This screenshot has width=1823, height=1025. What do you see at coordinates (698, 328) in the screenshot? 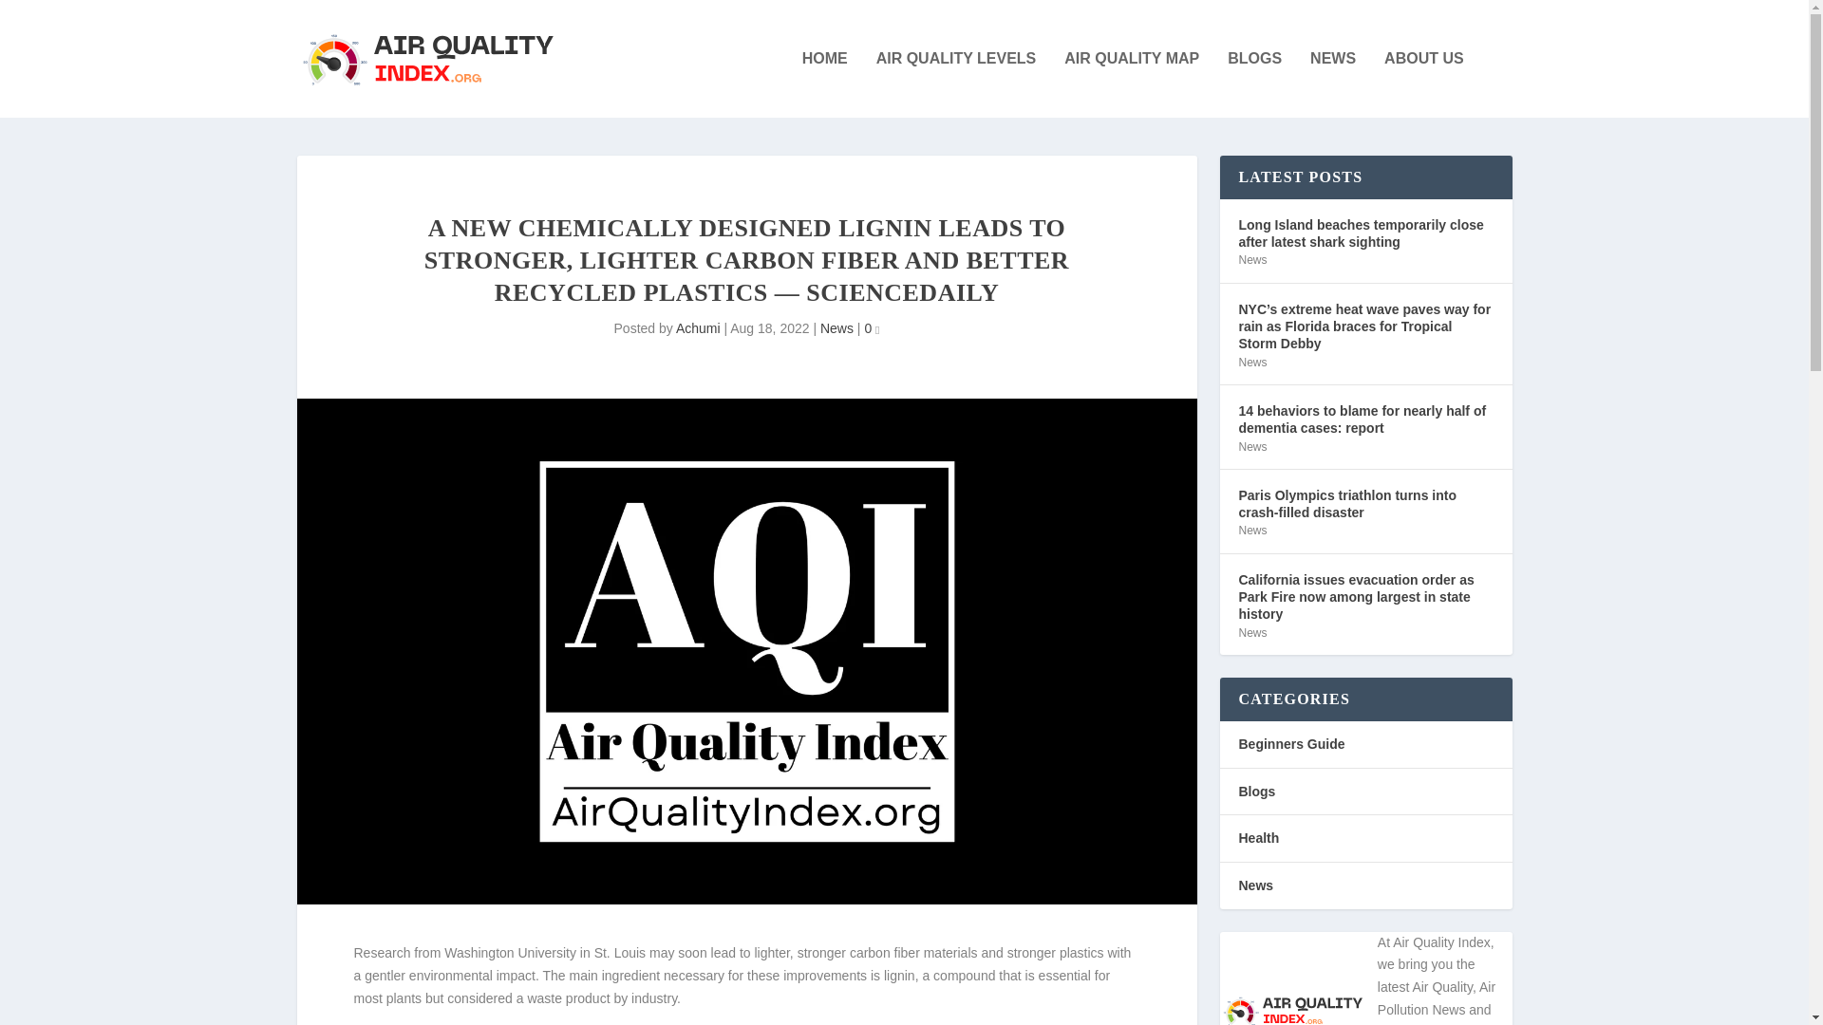
I see `Posts by Achumi` at bounding box center [698, 328].